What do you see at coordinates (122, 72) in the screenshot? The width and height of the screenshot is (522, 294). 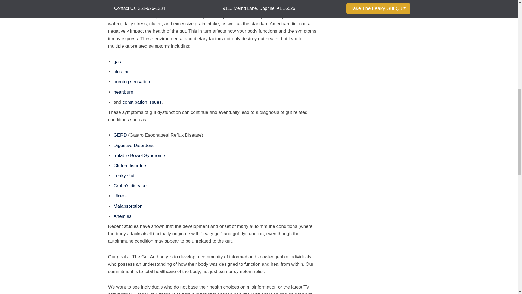 I see `bloating` at bounding box center [122, 72].